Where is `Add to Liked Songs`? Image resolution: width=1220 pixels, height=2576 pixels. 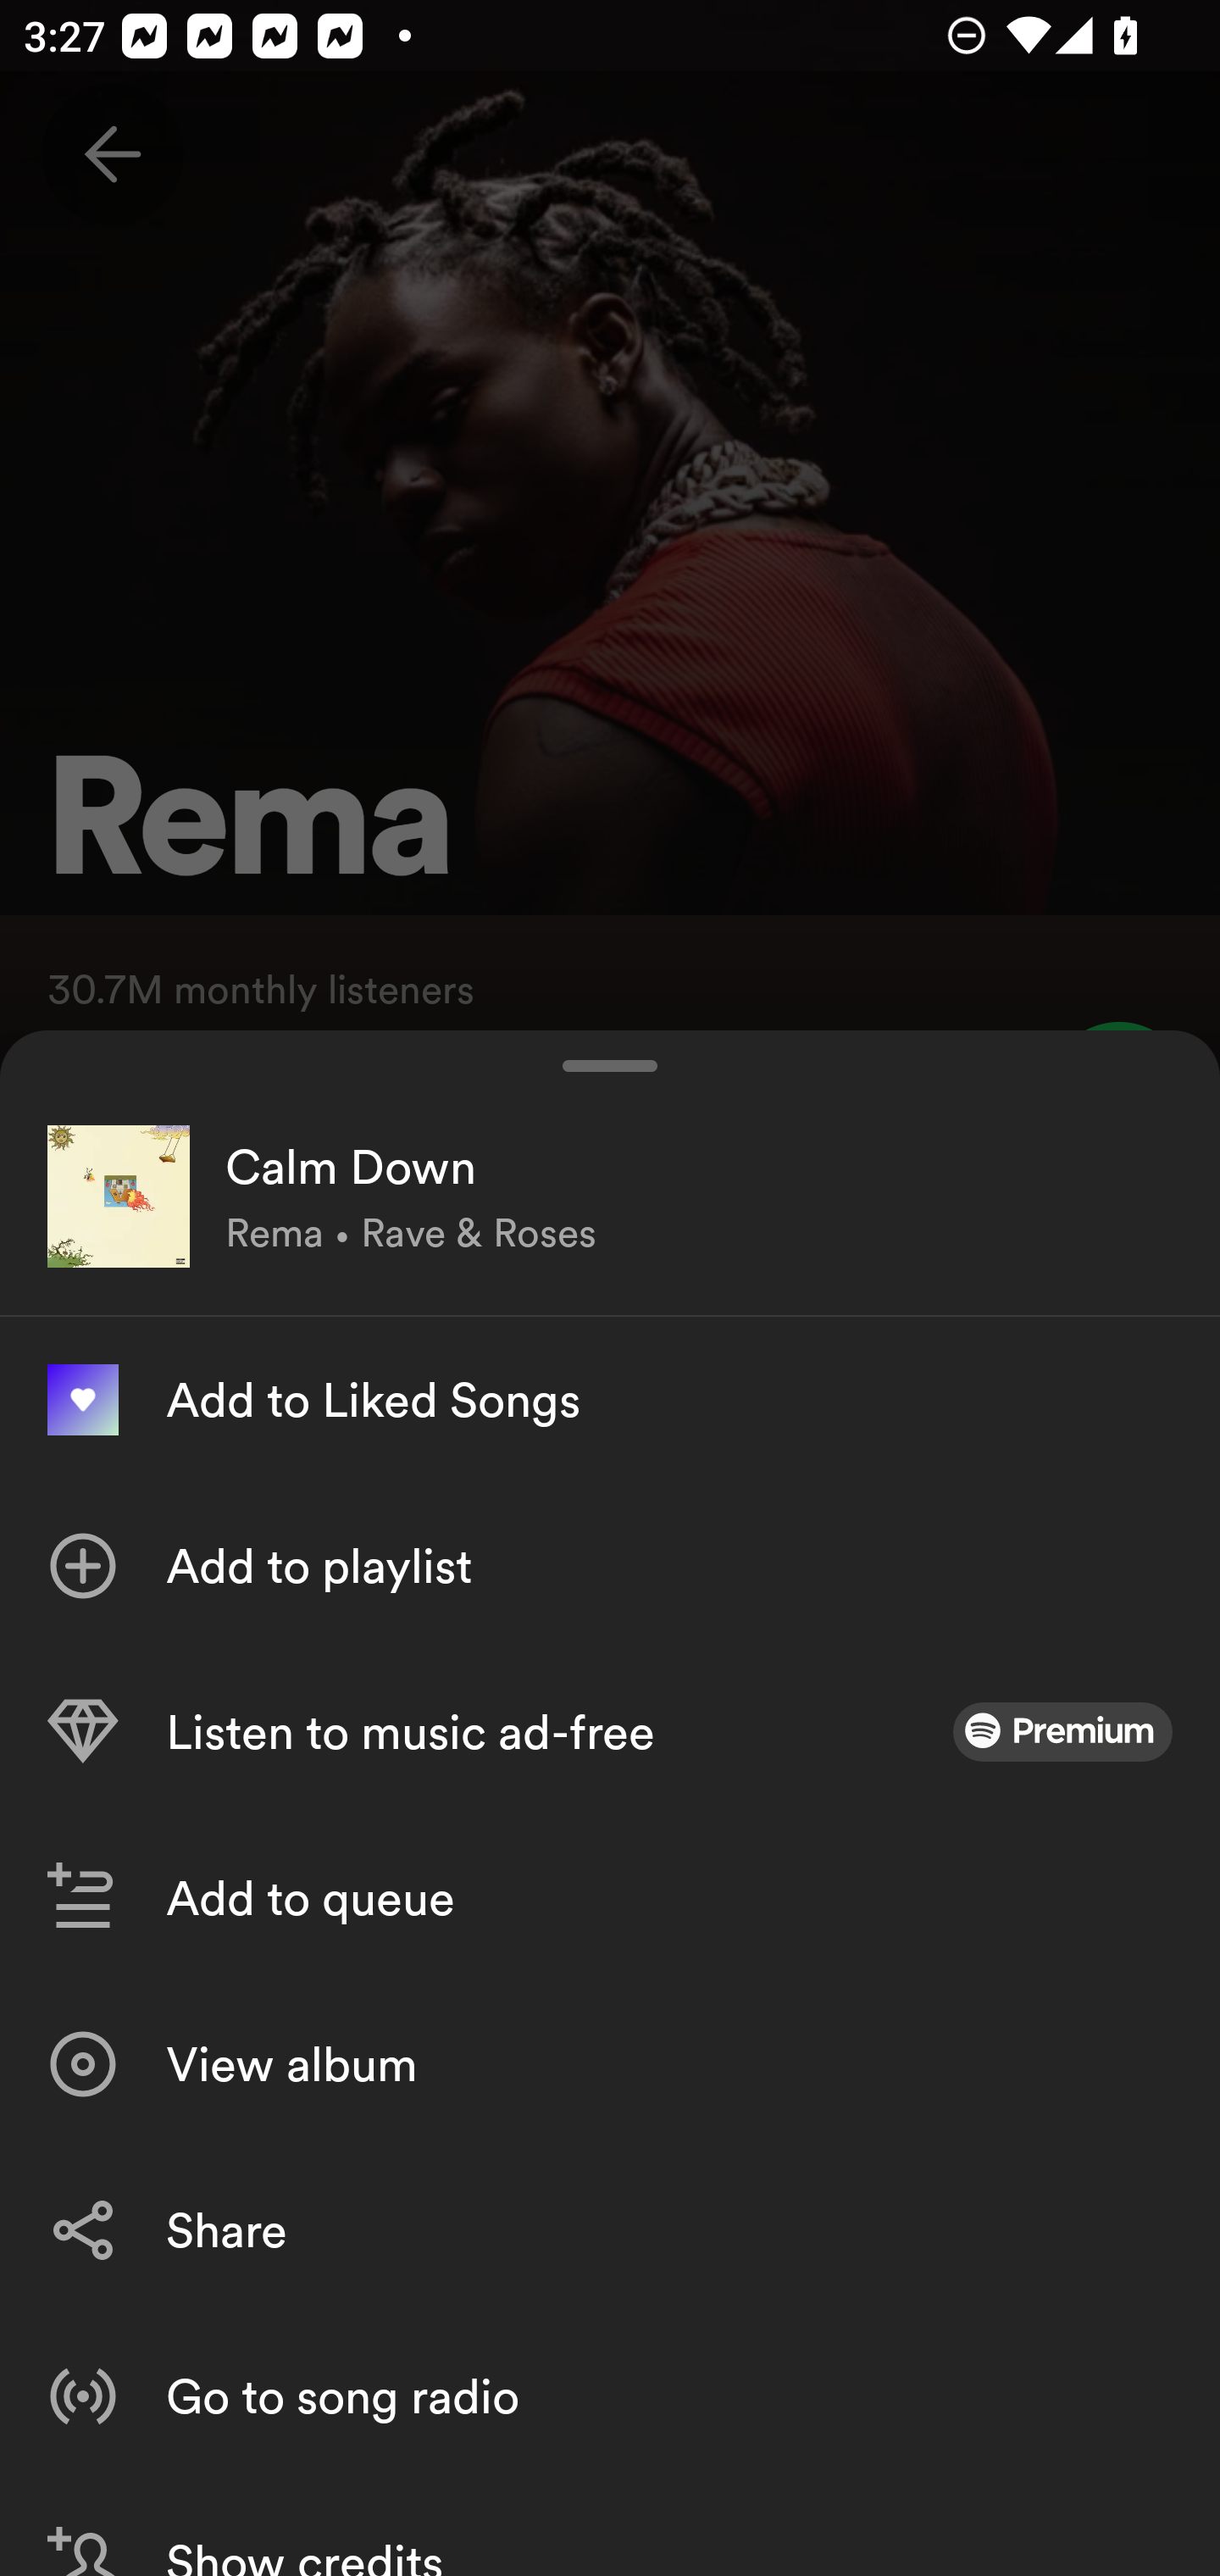
Add to Liked Songs is located at coordinates (610, 1400).